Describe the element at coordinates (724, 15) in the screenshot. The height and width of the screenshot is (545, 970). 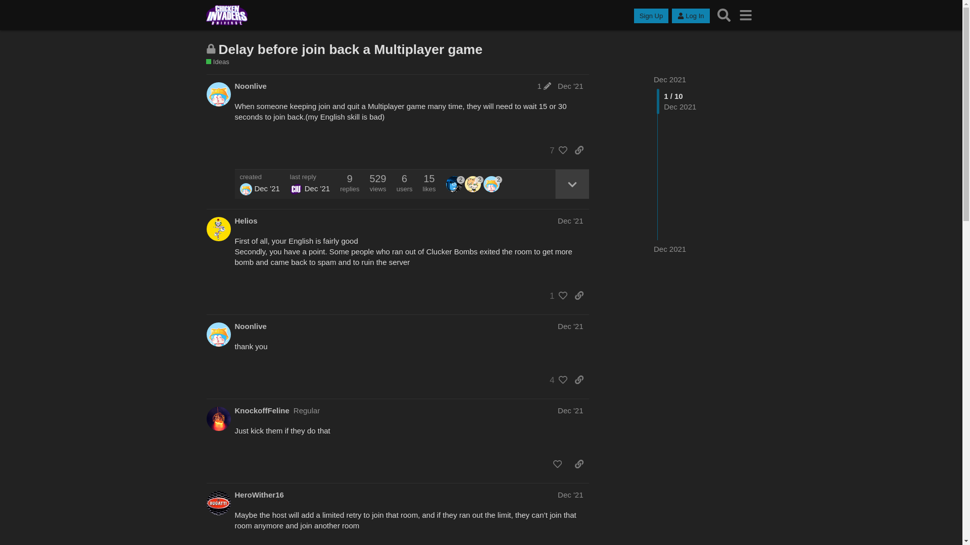
I see `Search` at that location.